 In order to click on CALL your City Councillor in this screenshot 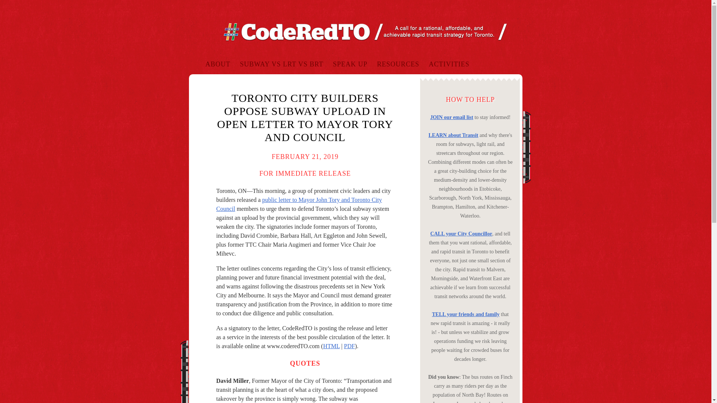, I will do `click(461, 234)`.